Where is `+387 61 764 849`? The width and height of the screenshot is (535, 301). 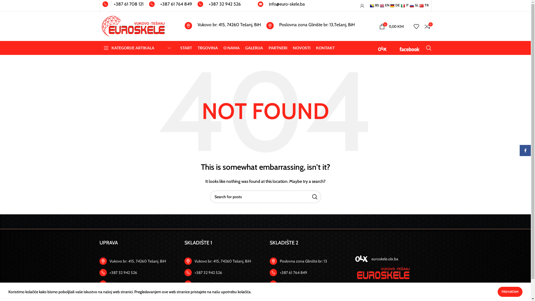 +387 61 764 849 is located at coordinates (170, 6).